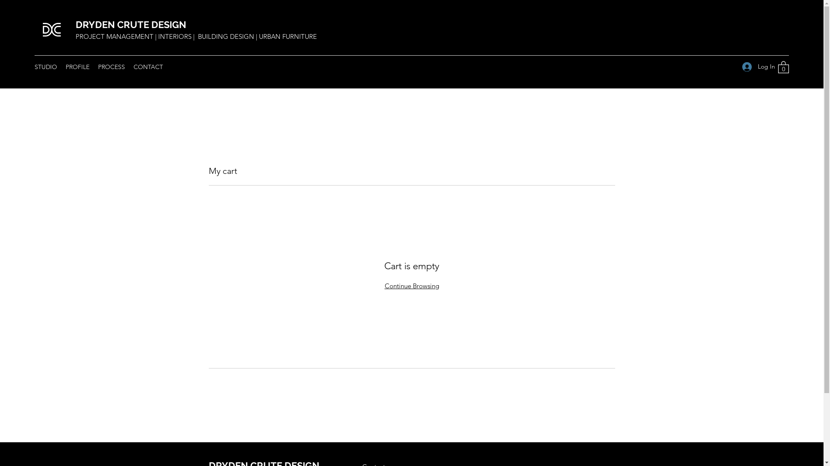  Describe the element at coordinates (46, 67) in the screenshot. I see `STUDIO` at that location.